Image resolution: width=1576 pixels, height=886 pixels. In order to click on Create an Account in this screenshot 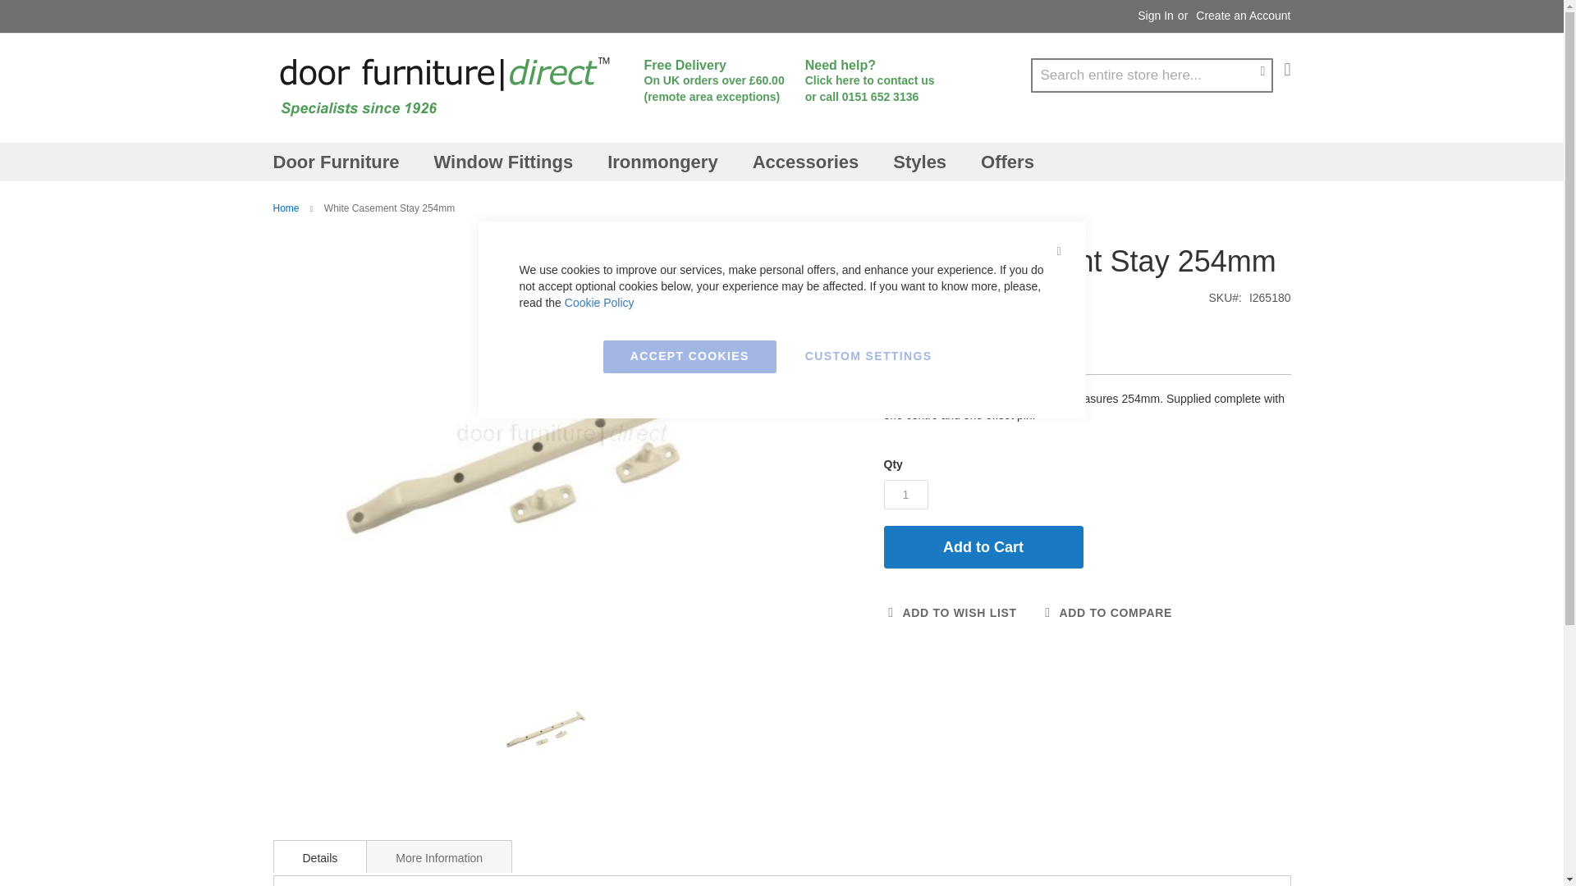, I will do `click(1243, 16)`.